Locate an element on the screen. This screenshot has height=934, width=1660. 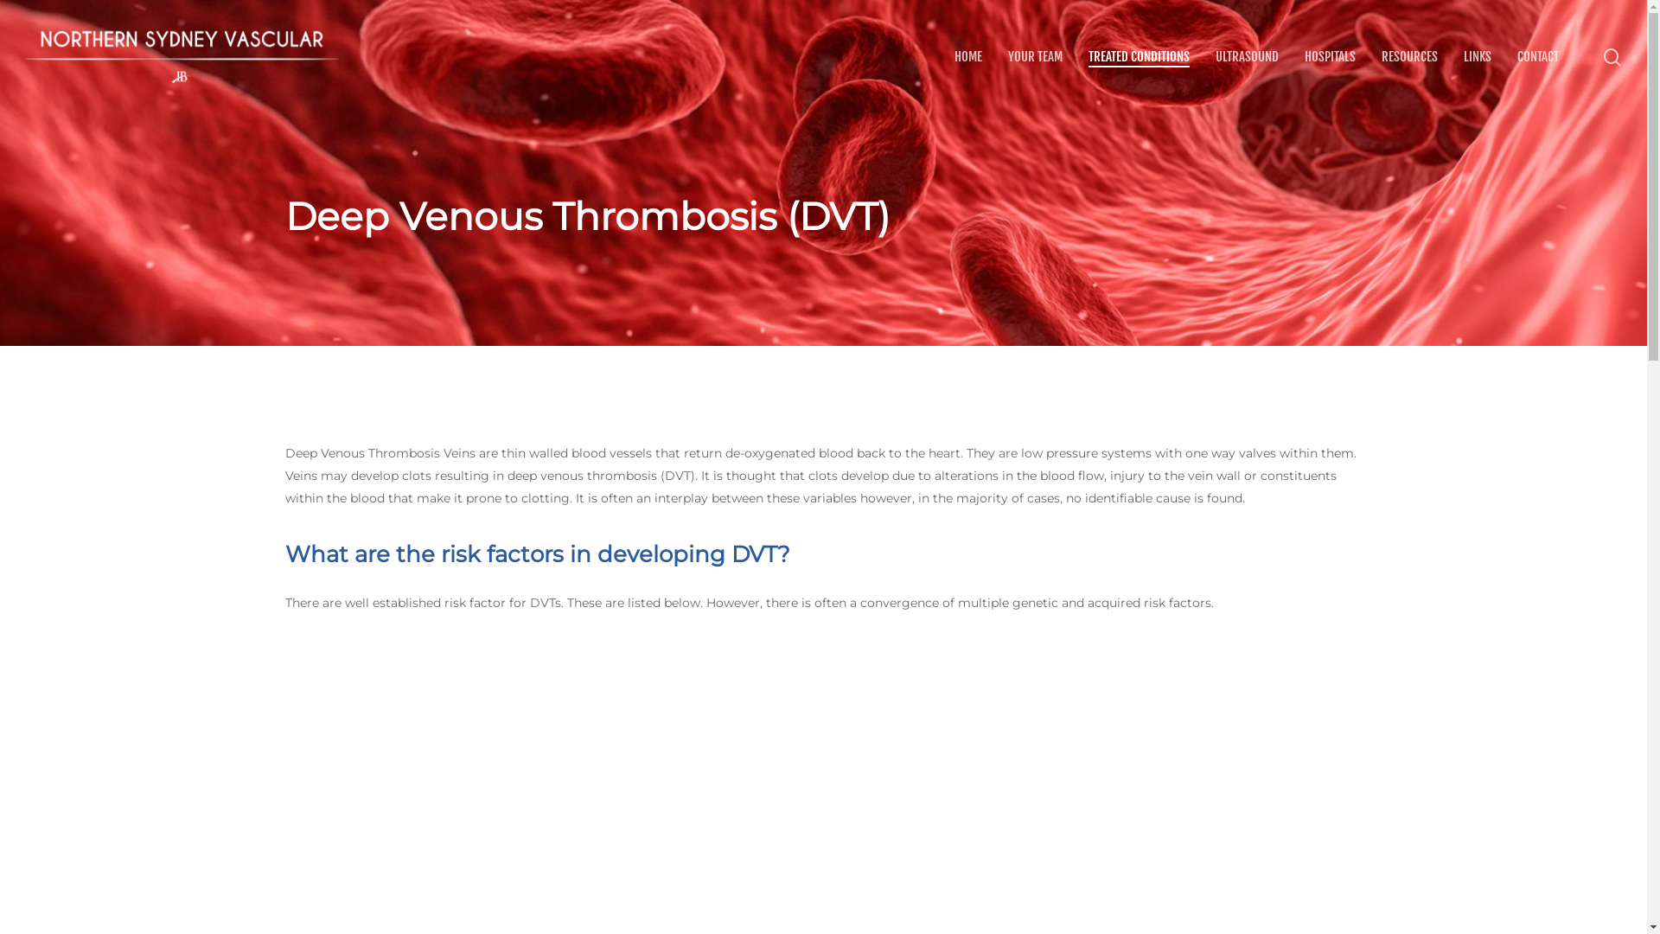
RESOURCES is located at coordinates (1409, 57).